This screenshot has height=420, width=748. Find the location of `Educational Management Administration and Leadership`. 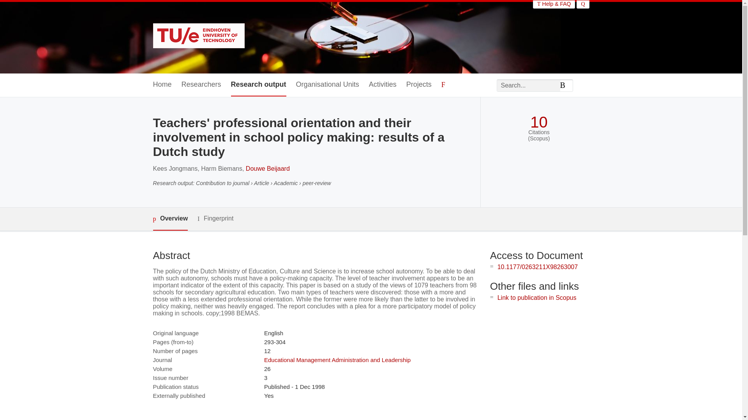

Educational Management Administration and Leadership is located at coordinates (337, 360).